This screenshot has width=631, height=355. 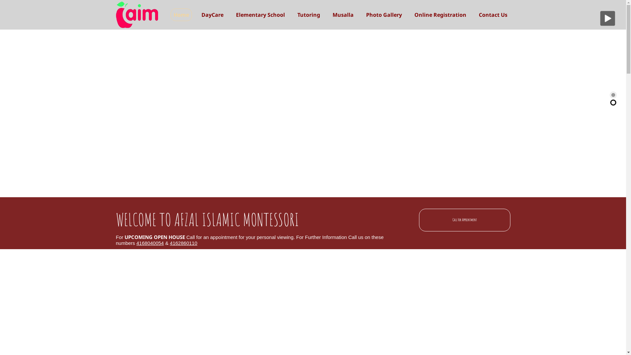 What do you see at coordinates (384, 15) in the screenshot?
I see `Photo Gallery` at bounding box center [384, 15].